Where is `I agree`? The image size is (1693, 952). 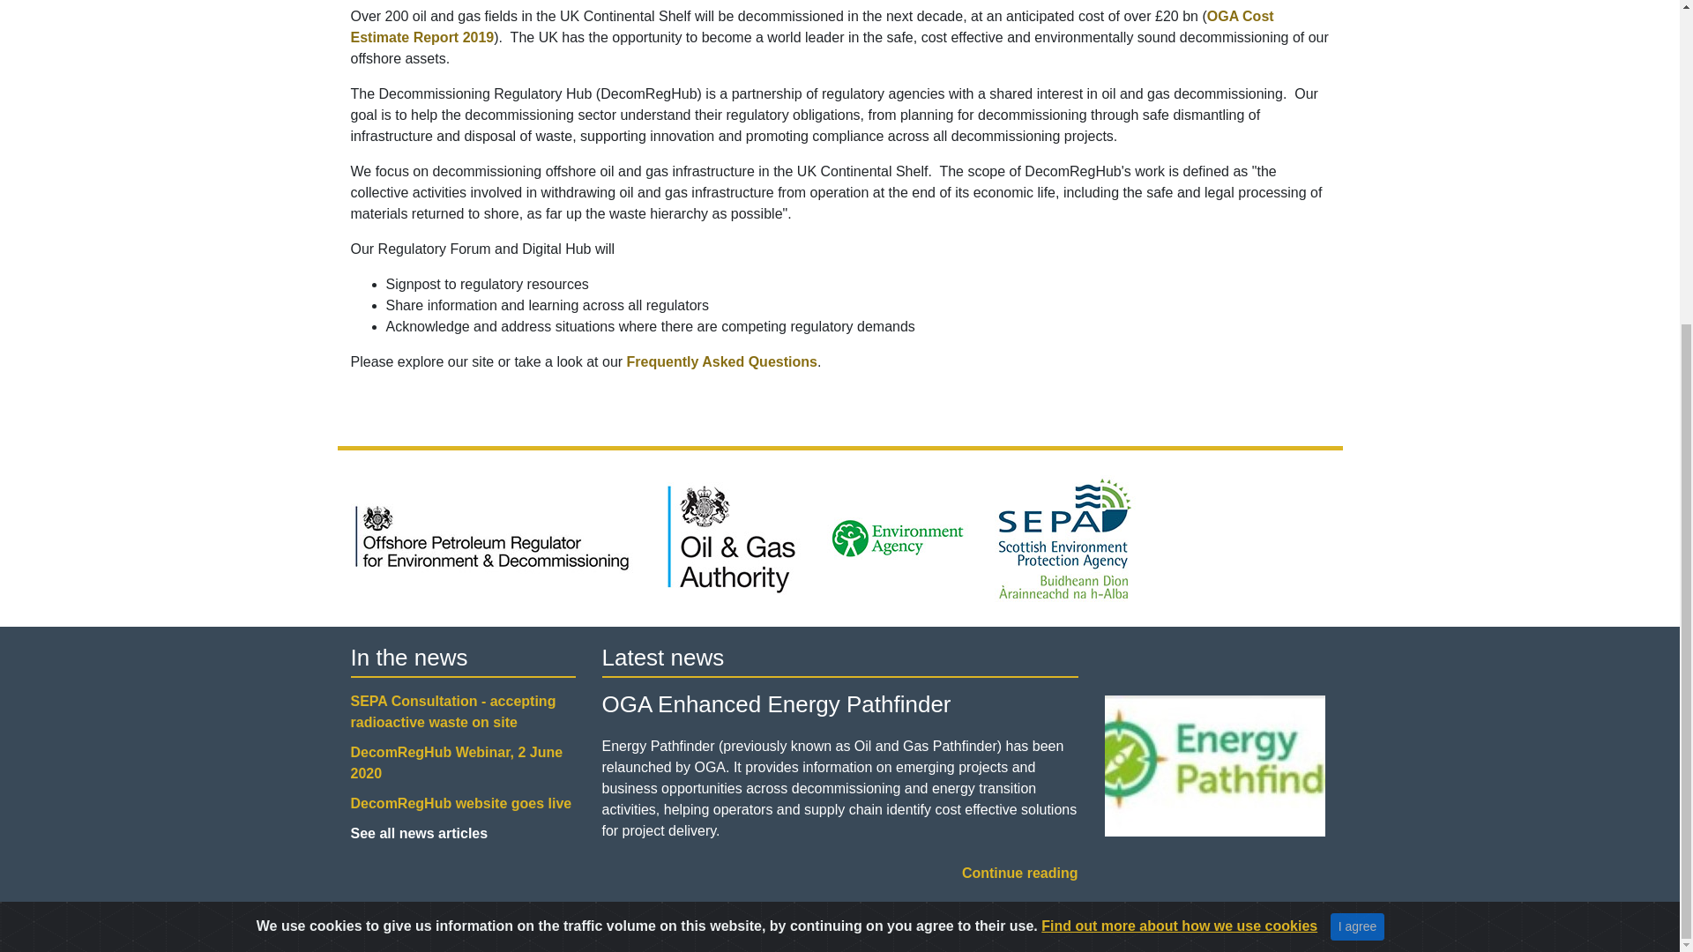 I agree is located at coordinates (1358, 444).